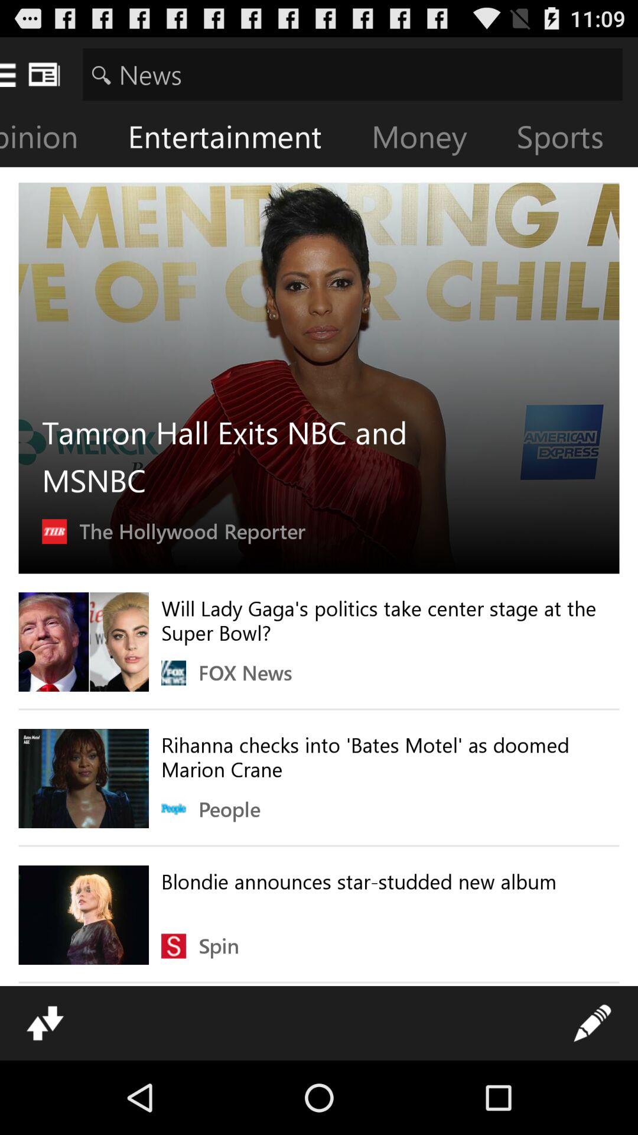  Describe the element at coordinates (569, 140) in the screenshot. I see `open icon to the right of the money item` at that location.